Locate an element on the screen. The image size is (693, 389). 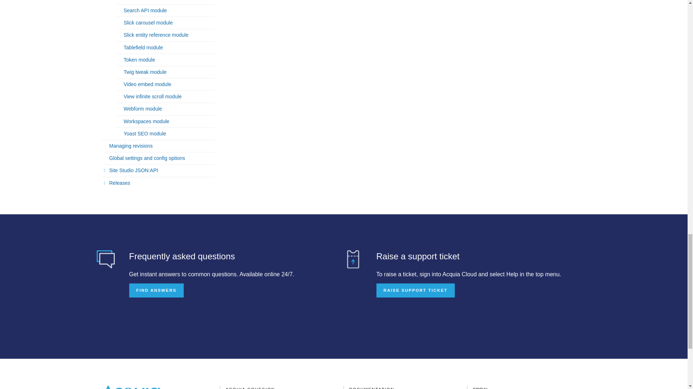
Raise a ticket icon is located at coordinates (353, 259).